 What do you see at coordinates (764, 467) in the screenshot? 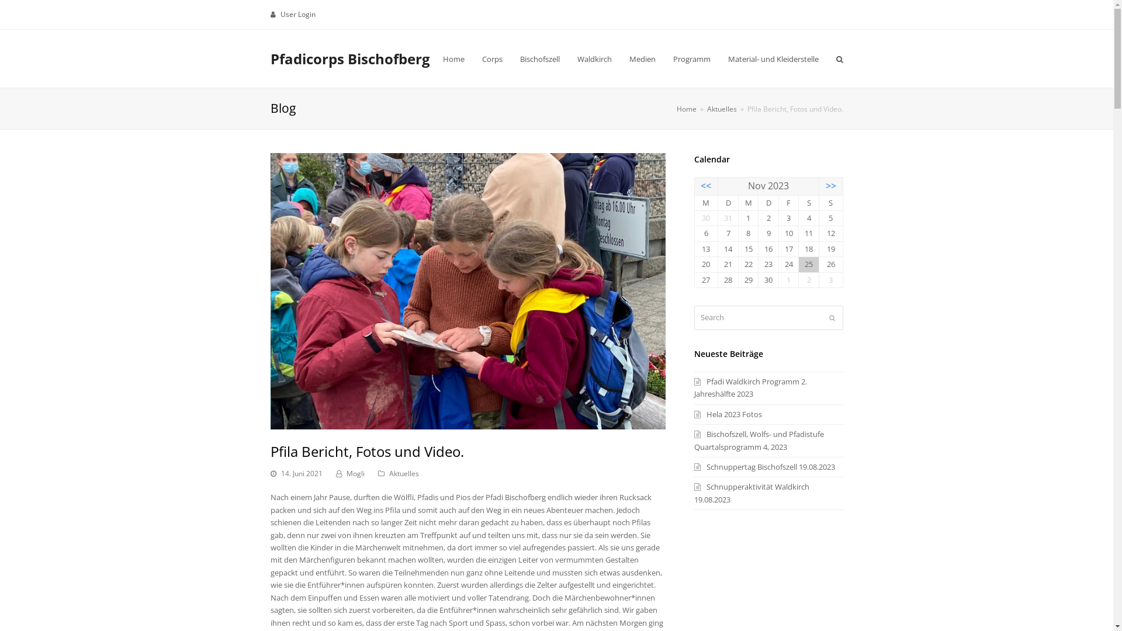
I see `Schnuppertag Bischofszell 19.08.2023` at bounding box center [764, 467].